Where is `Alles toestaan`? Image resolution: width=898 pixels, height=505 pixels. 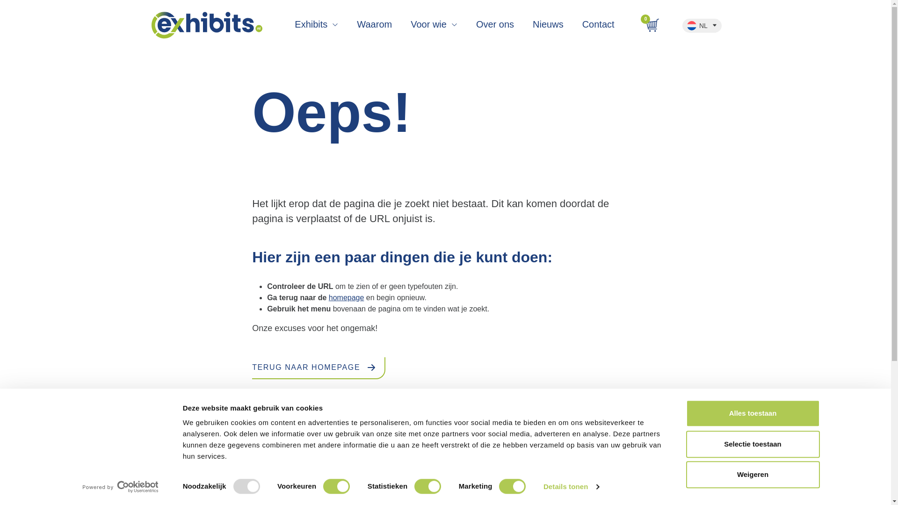
Alles toestaan is located at coordinates (752, 413).